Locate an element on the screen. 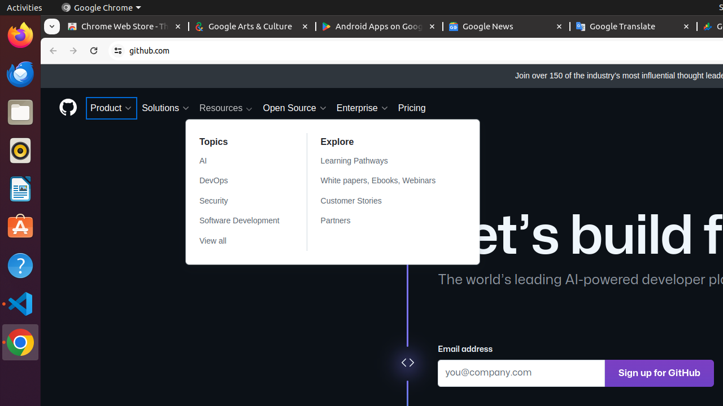 Image resolution: width=723 pixels, height=406 pixels. Google Chrome is located at coordinates (20, 342).